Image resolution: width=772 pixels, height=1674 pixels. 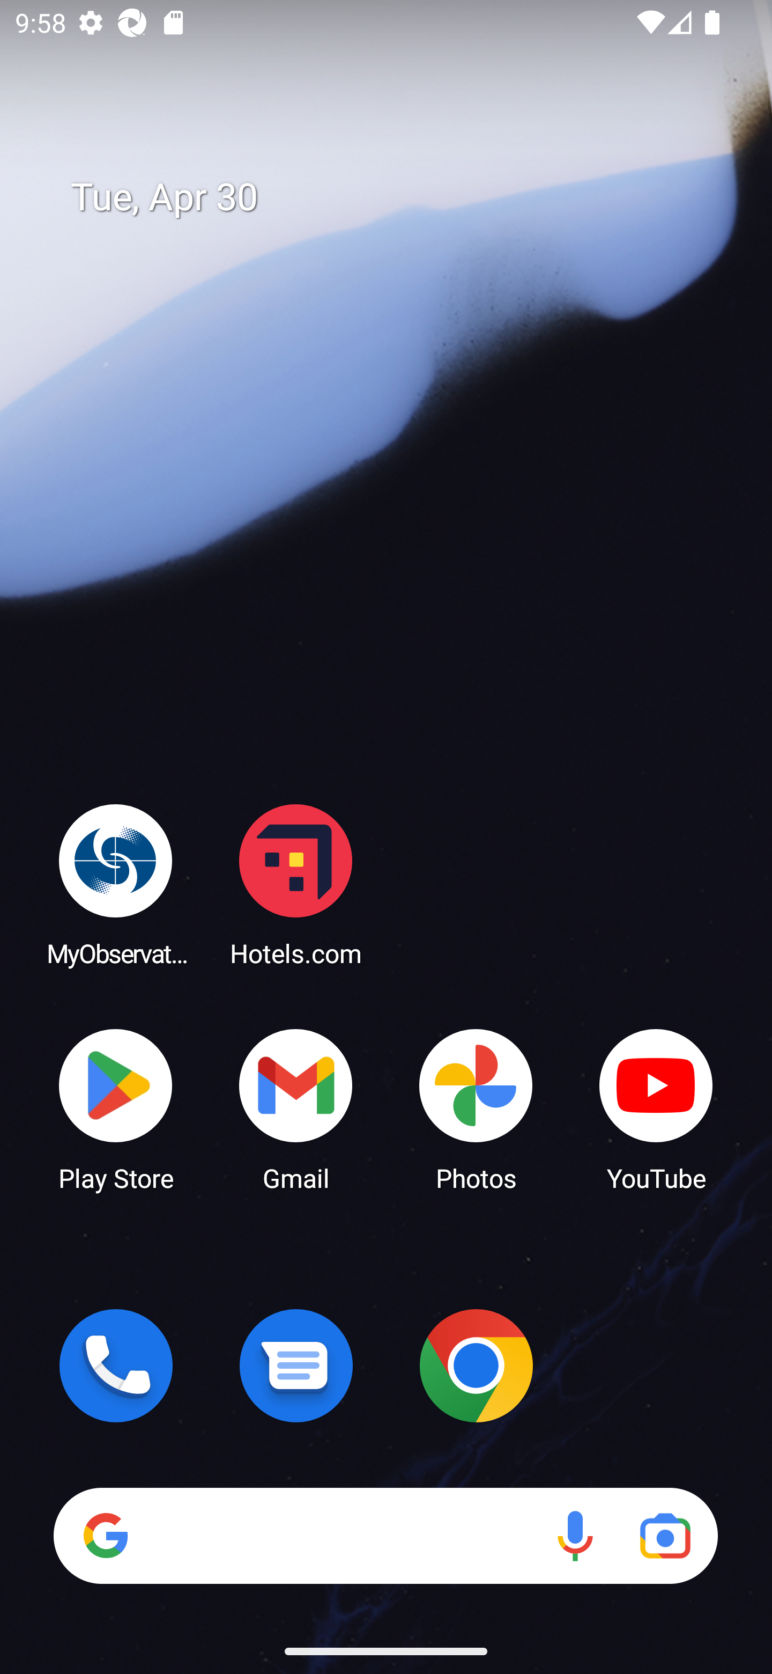 I want to click on Gmail, so click(x=296, y=1108).